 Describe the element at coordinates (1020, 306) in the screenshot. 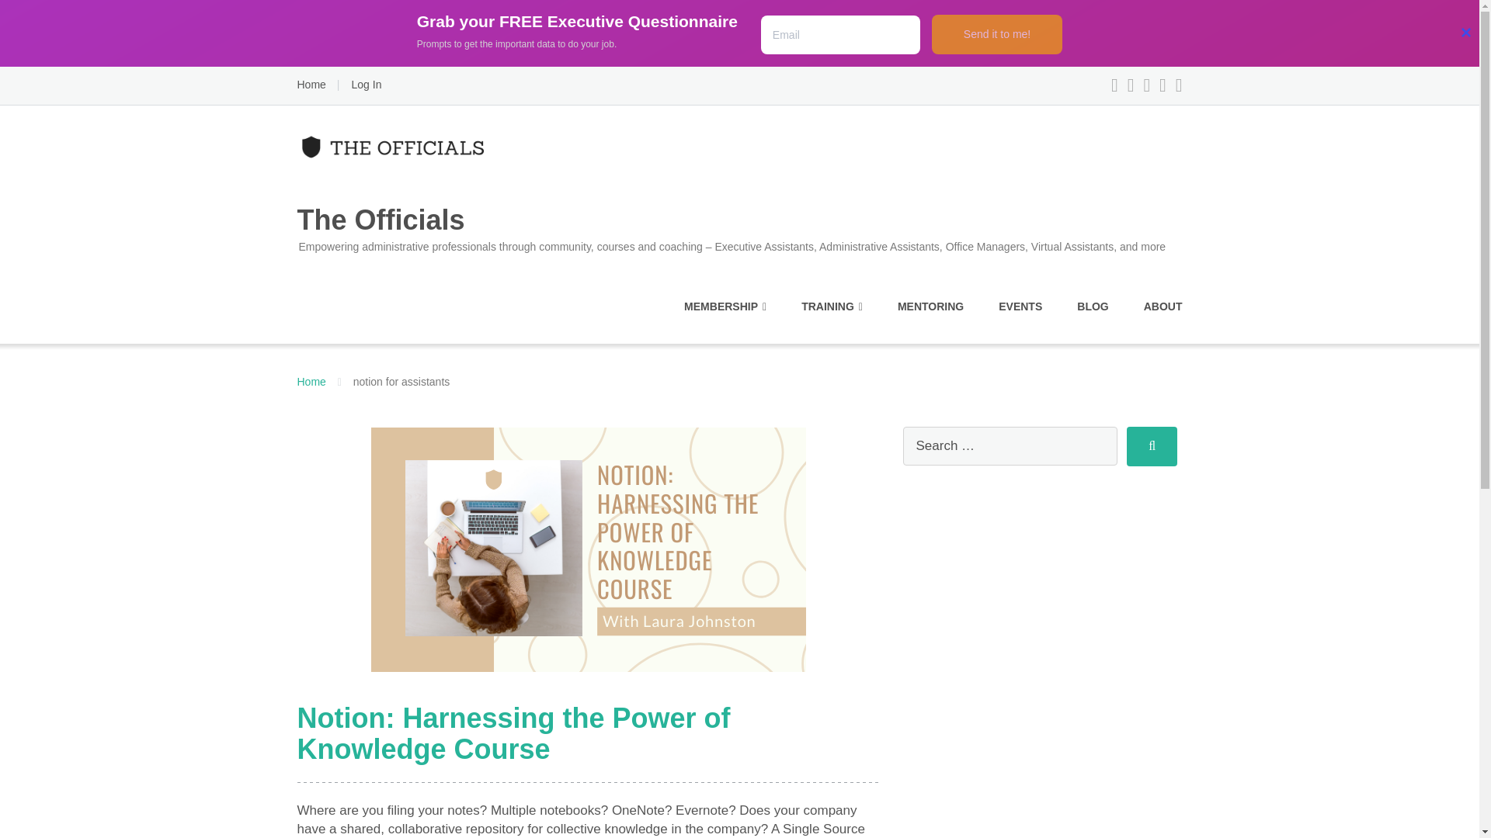

I see `EVENTS` at that location.